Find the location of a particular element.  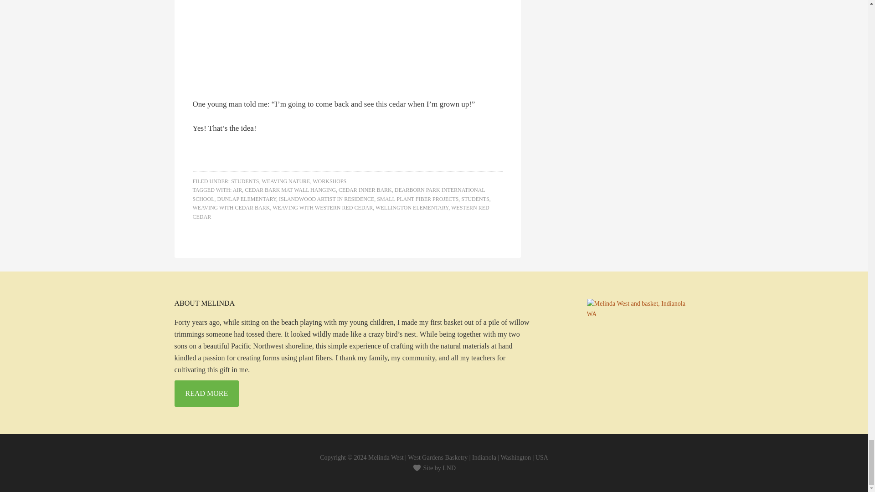

DEARBORN PARK INTERNATIONAL SCHOOL is located at coordinates (338, 194).